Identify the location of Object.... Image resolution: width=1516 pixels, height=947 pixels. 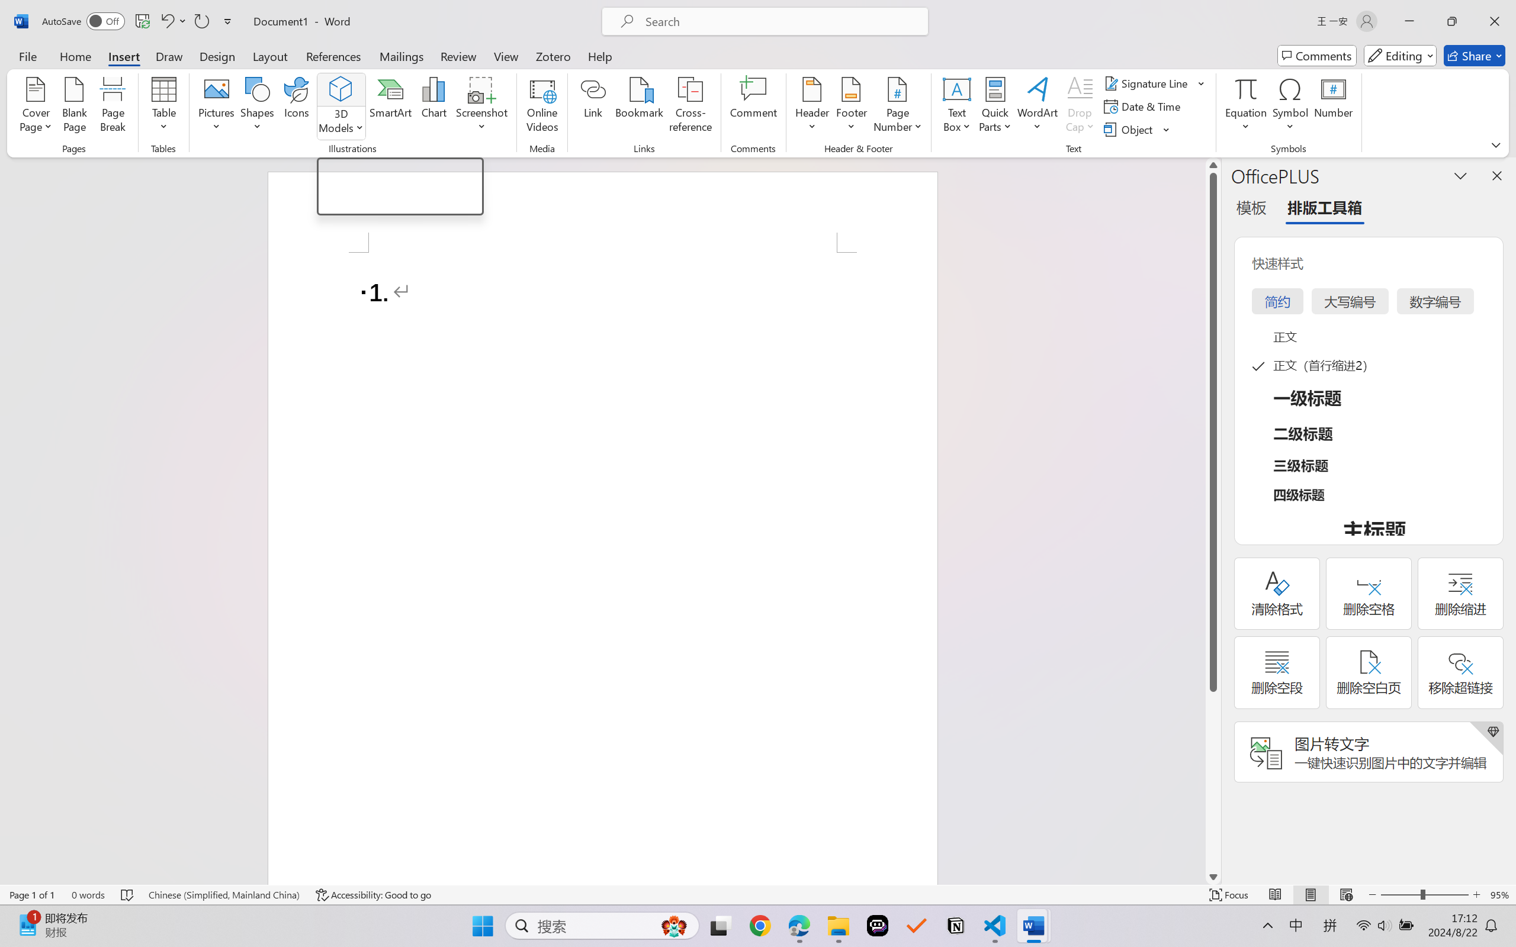
(1138, 129).